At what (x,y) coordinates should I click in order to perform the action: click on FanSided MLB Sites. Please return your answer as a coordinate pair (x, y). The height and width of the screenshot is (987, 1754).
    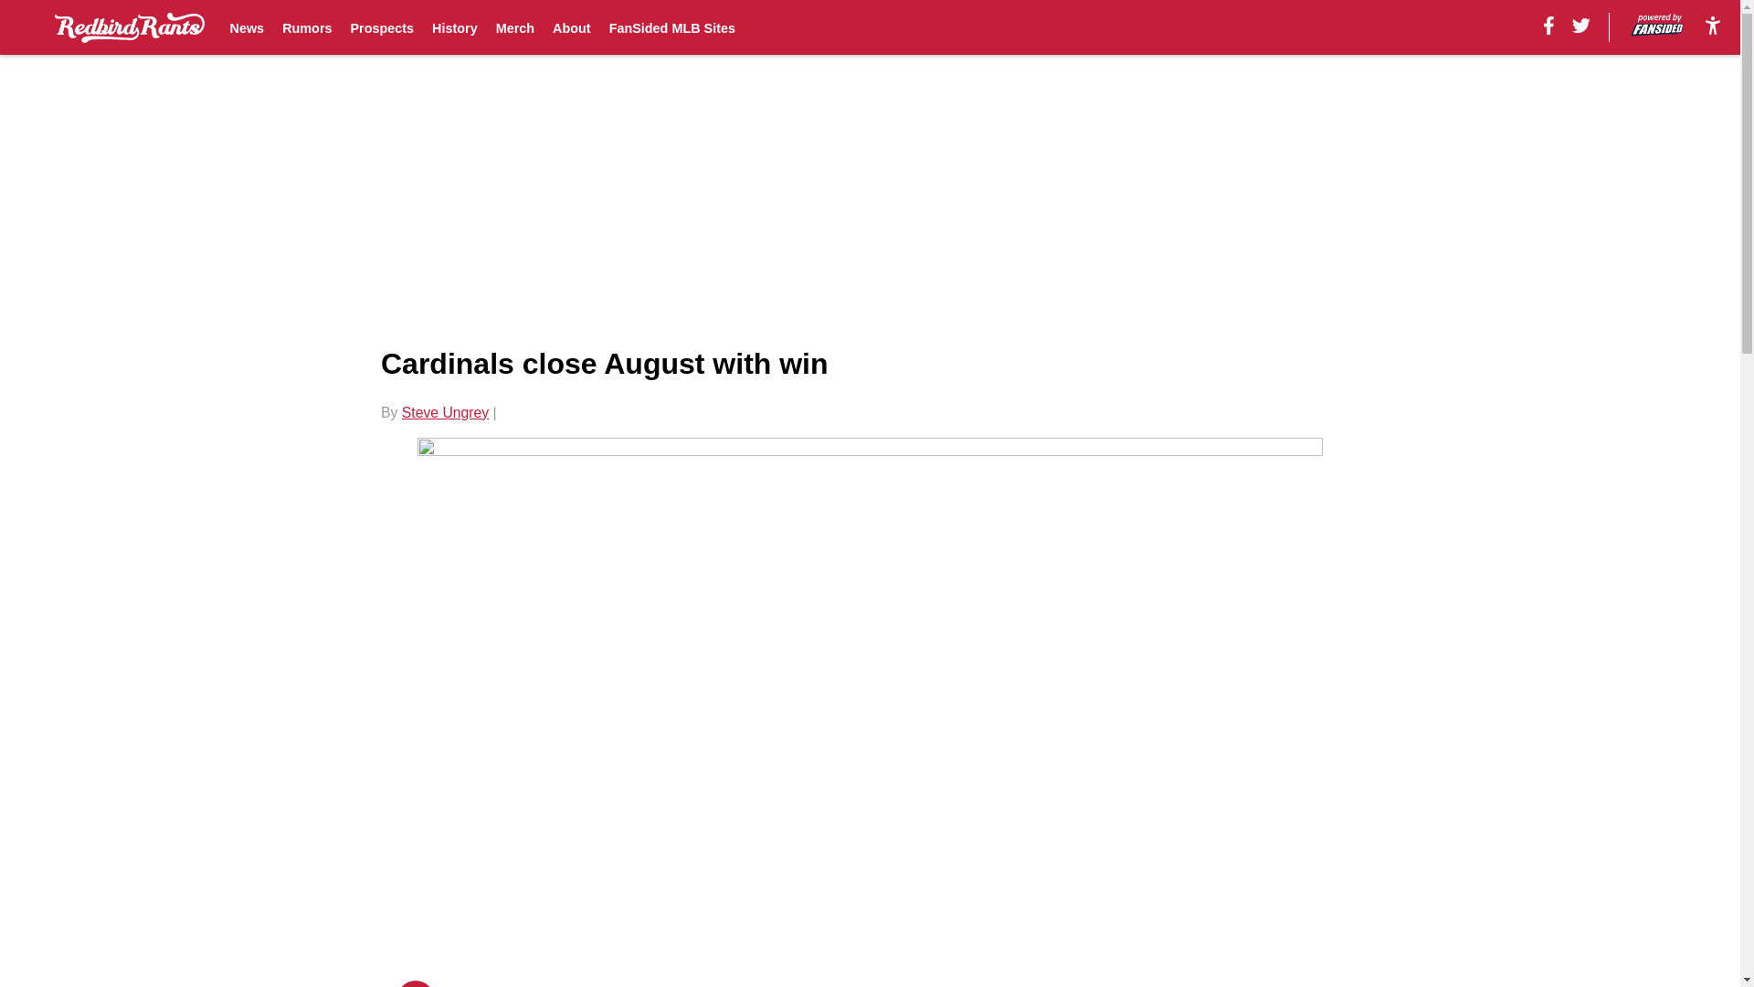
    Looking at the image, I should click on (671, 27).